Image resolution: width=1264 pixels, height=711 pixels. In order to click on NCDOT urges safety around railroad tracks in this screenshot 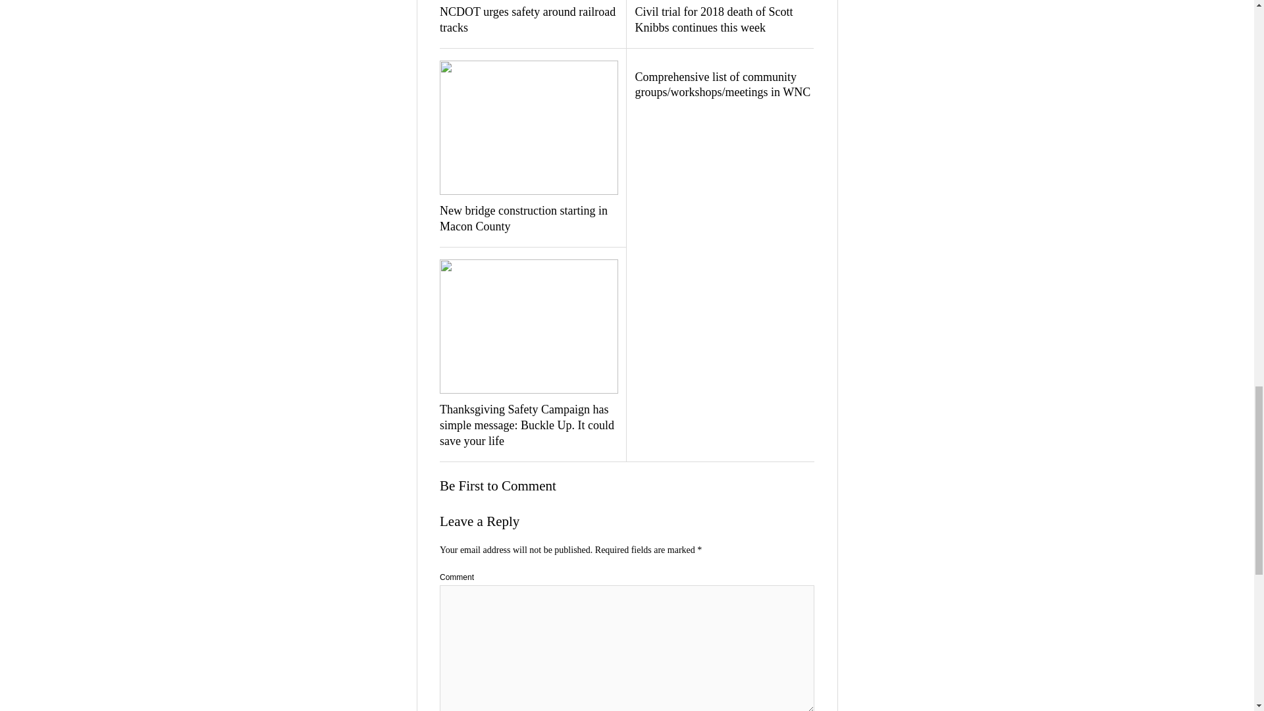, I will do `click(529, 20)`.